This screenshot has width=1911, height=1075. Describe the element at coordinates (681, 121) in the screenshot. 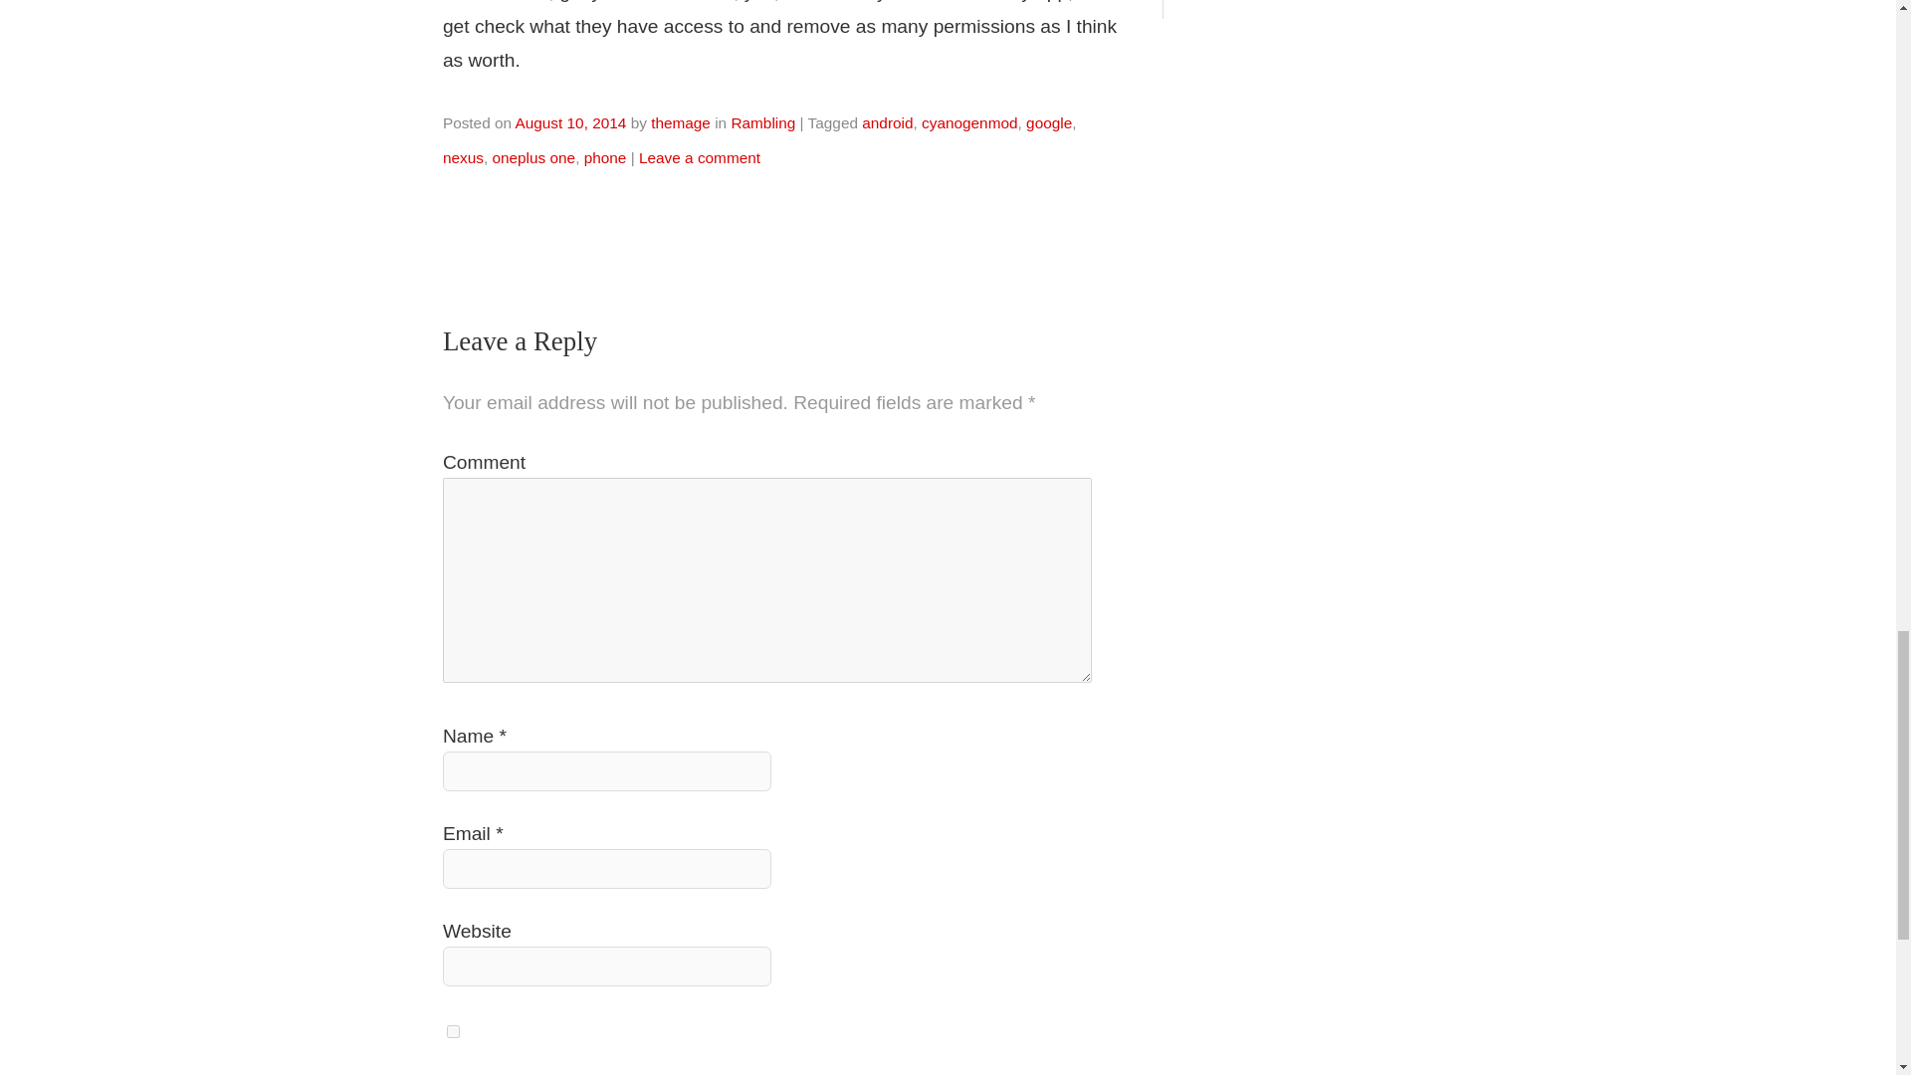

I see `View all posts by themage` at that location.